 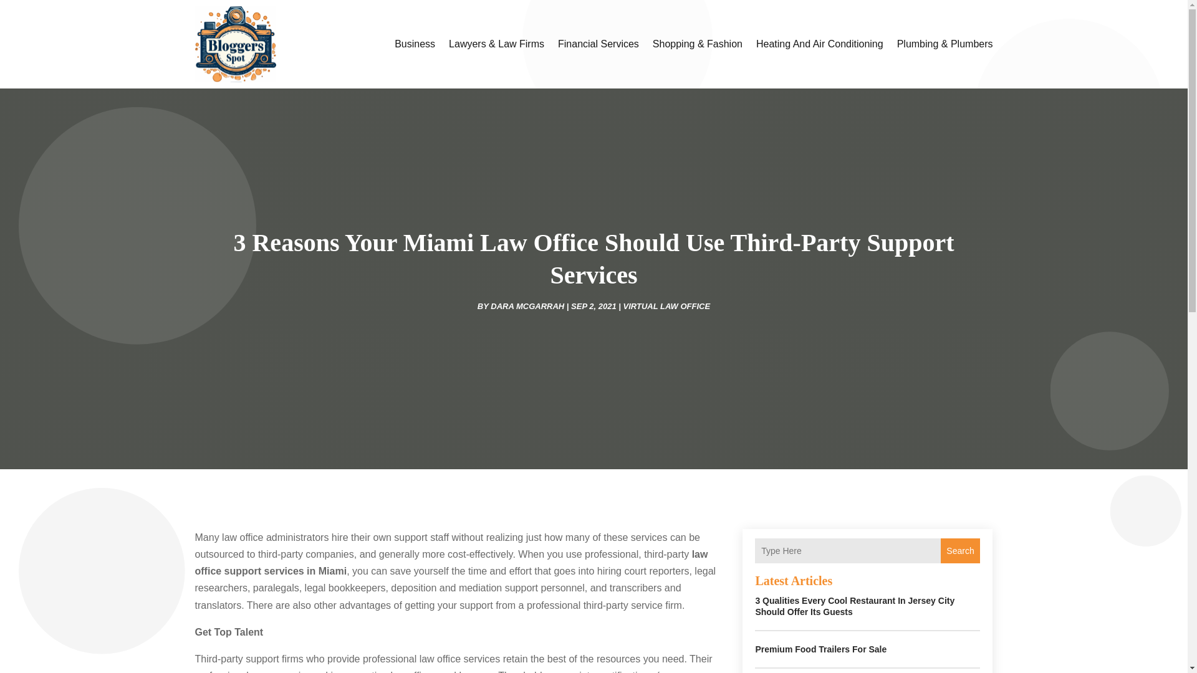 I want to click on Search, so click(x=960, y=551).